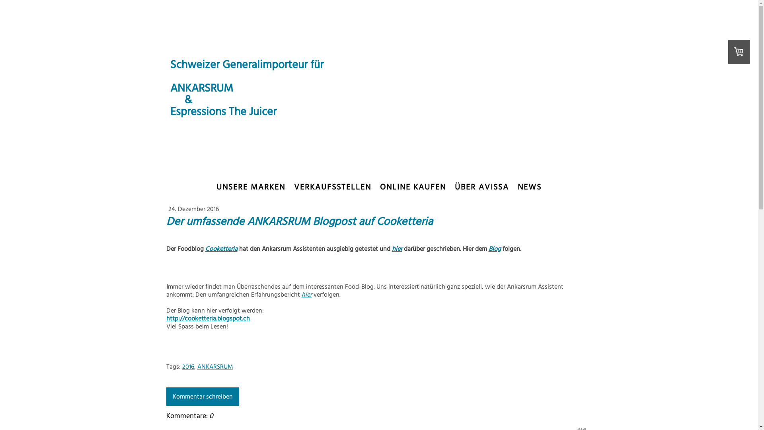 The height and width of the screenshot is (430, 764). Describe the element at coordinates (396, 249) in the screenshot. I see `hier` at that location.